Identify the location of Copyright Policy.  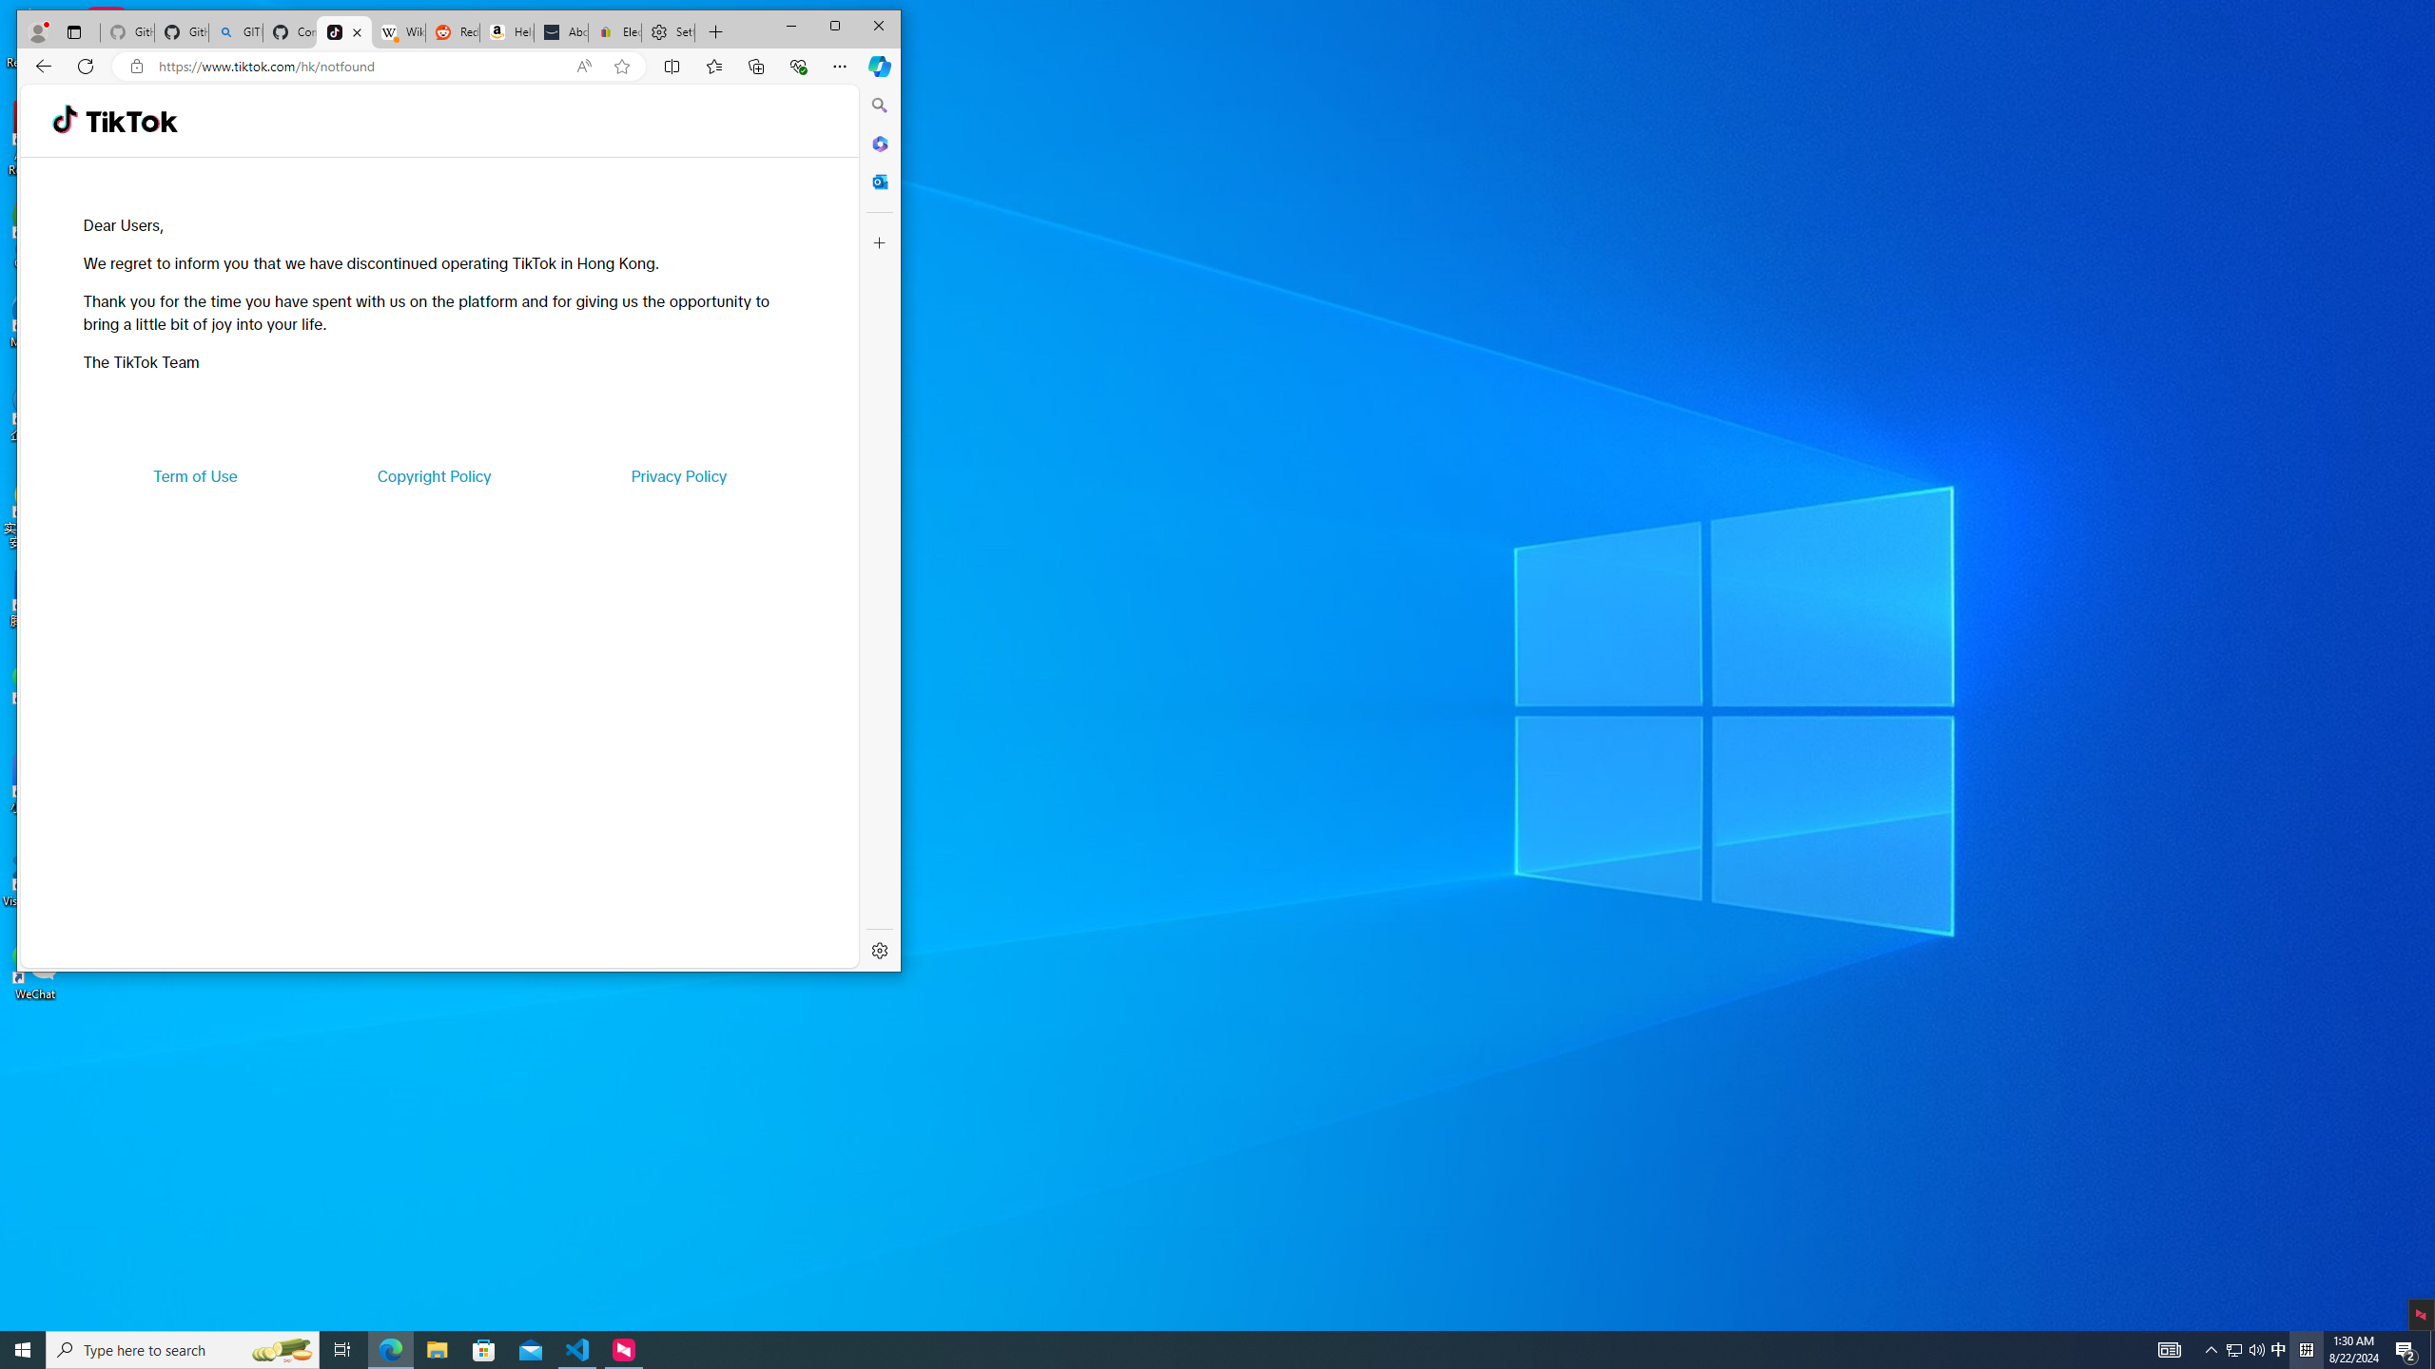
(434, 475).